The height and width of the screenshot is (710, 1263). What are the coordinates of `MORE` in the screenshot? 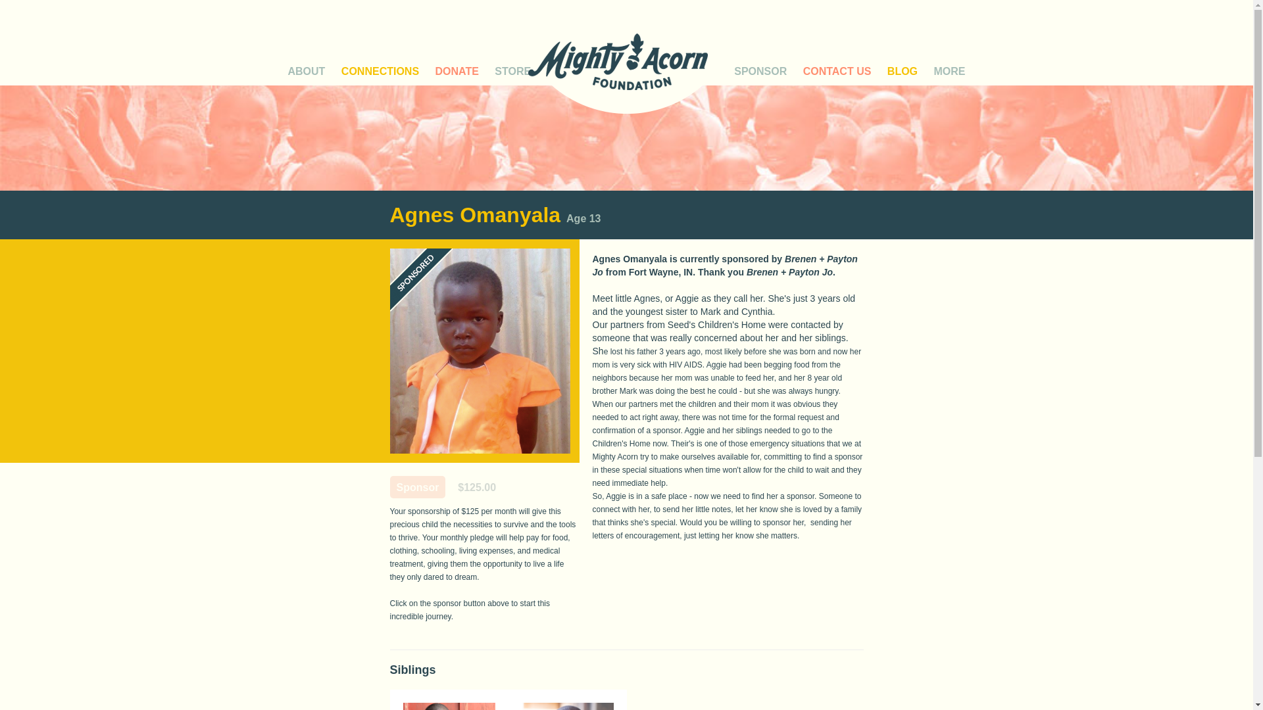 It's located at (950, 71).